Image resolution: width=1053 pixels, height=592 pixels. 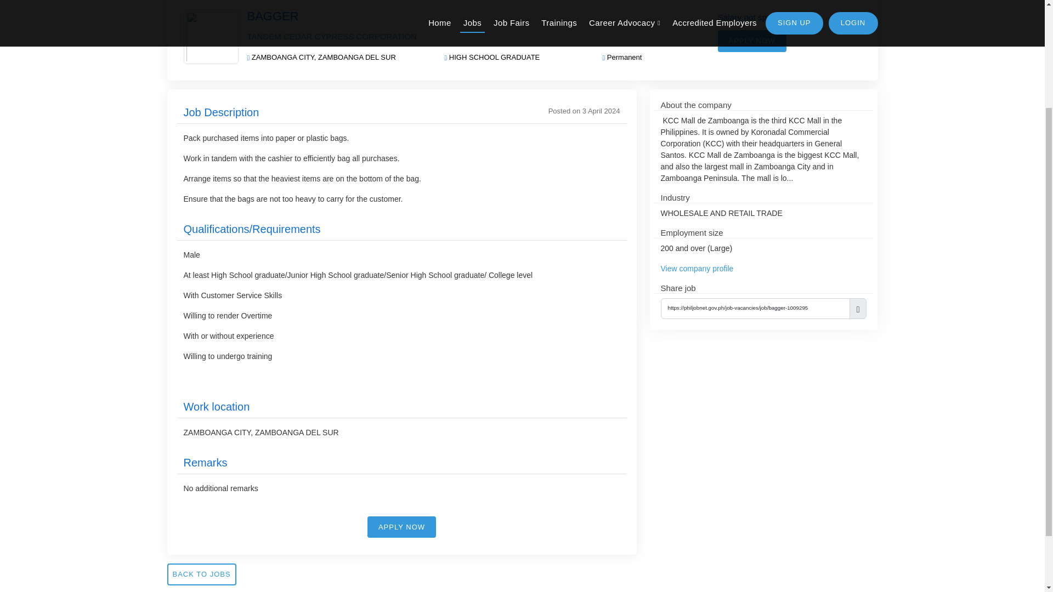 What do you see at coordinates (697, 268) in the screenshot?
I see `View company profile` at bounding box center [697, 268].